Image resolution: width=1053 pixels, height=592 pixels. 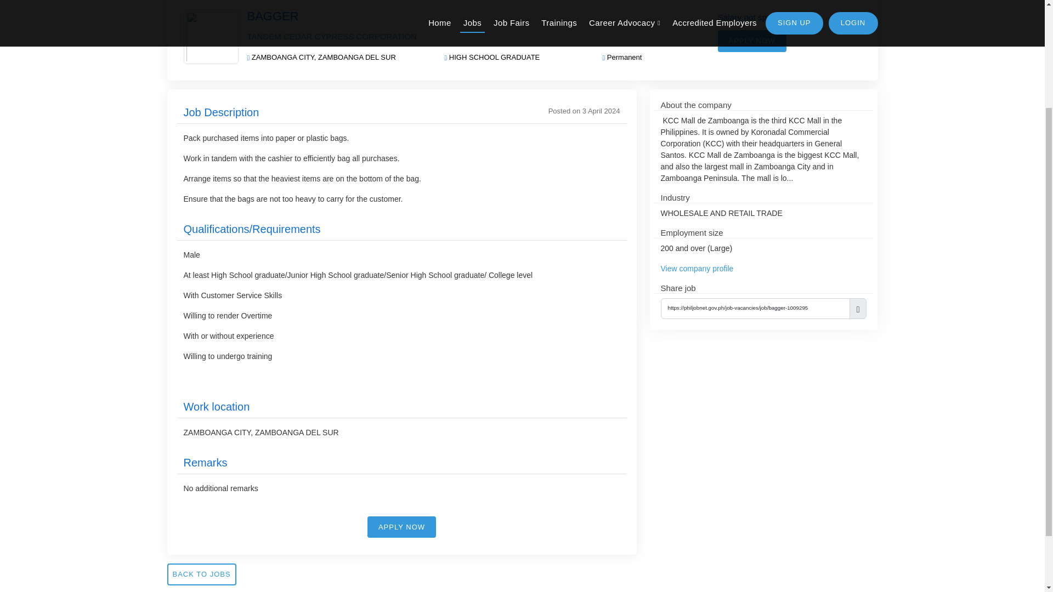 What do you see at coordinates (697, 268) in the screenshot?
I see `View company profile` at bounding box center [697, 268].